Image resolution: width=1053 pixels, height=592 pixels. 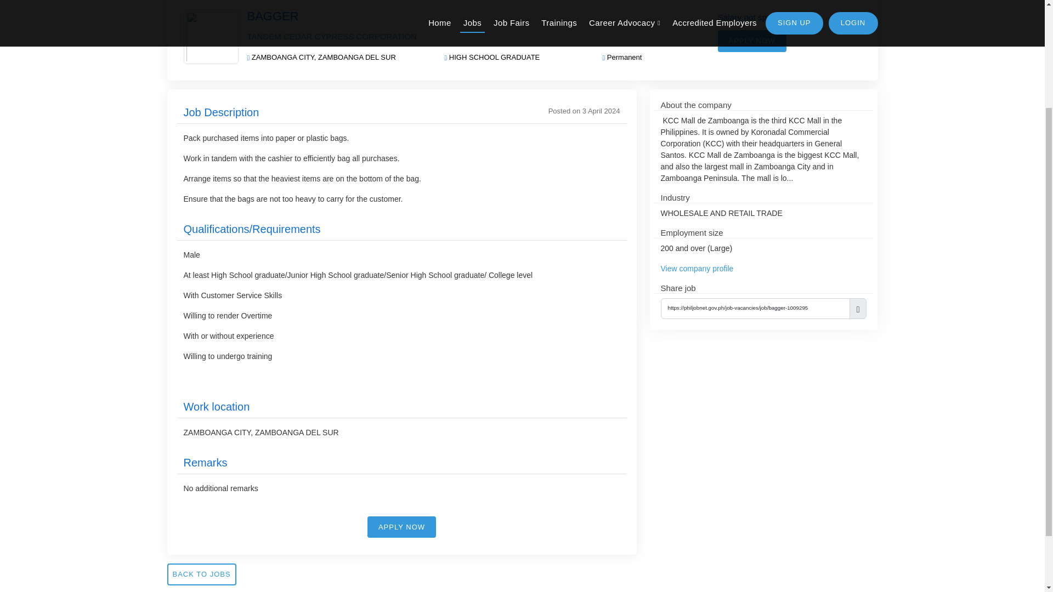 What do you see at coordinates (697, 268) in the screenshot?
I see `View company profile` at bounding box center [697, 268].